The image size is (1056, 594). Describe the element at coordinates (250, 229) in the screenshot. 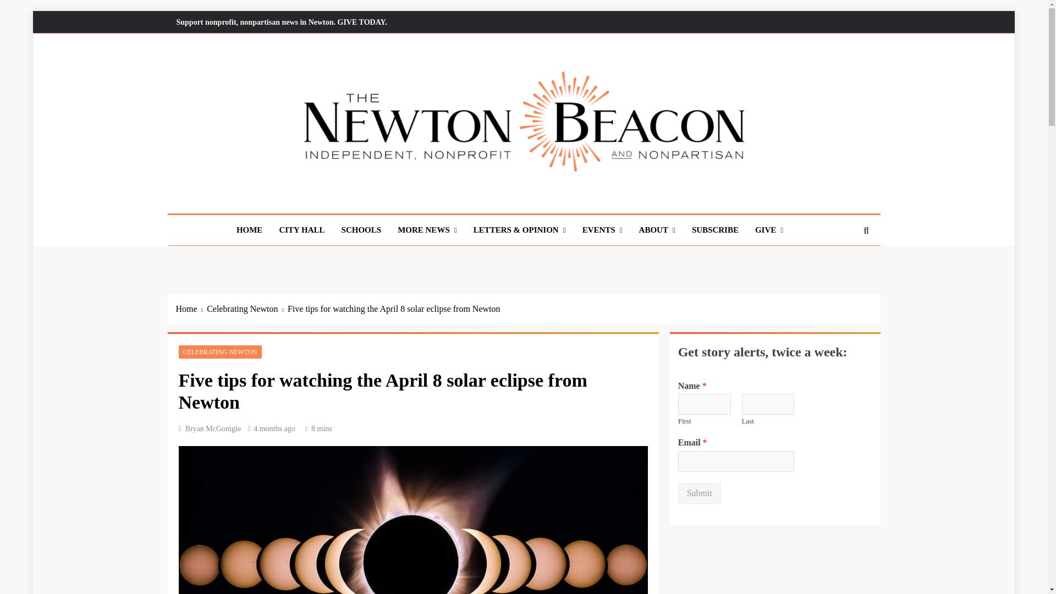

I see `HOME` at that location.